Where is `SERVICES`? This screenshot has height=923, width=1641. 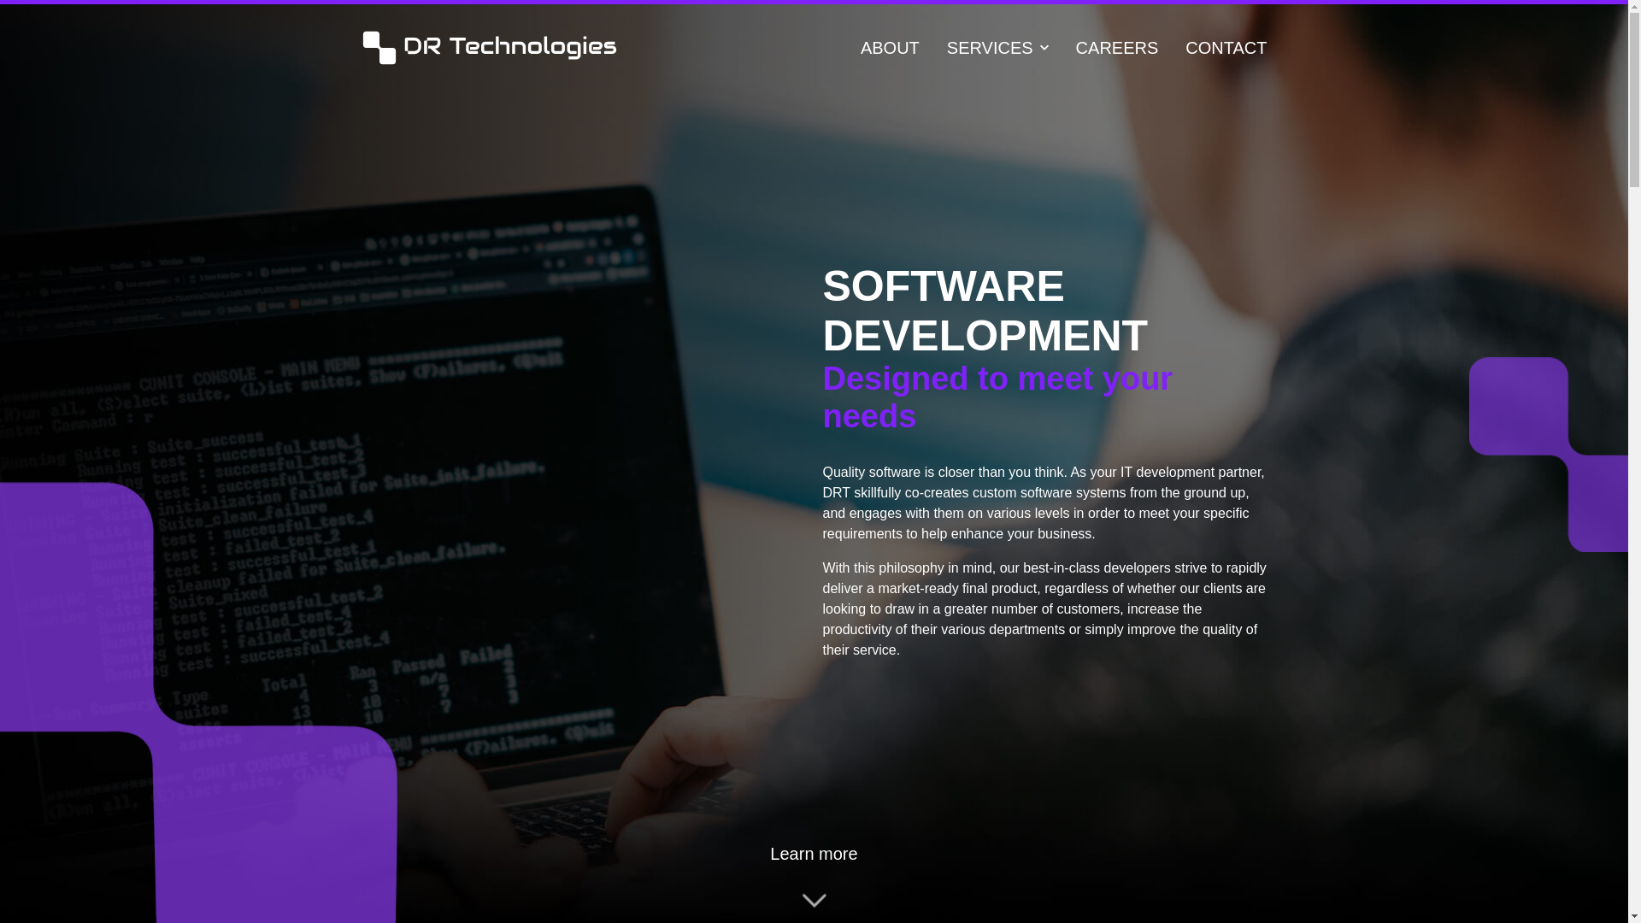 SERVICES is located at coordinates (997, 48).